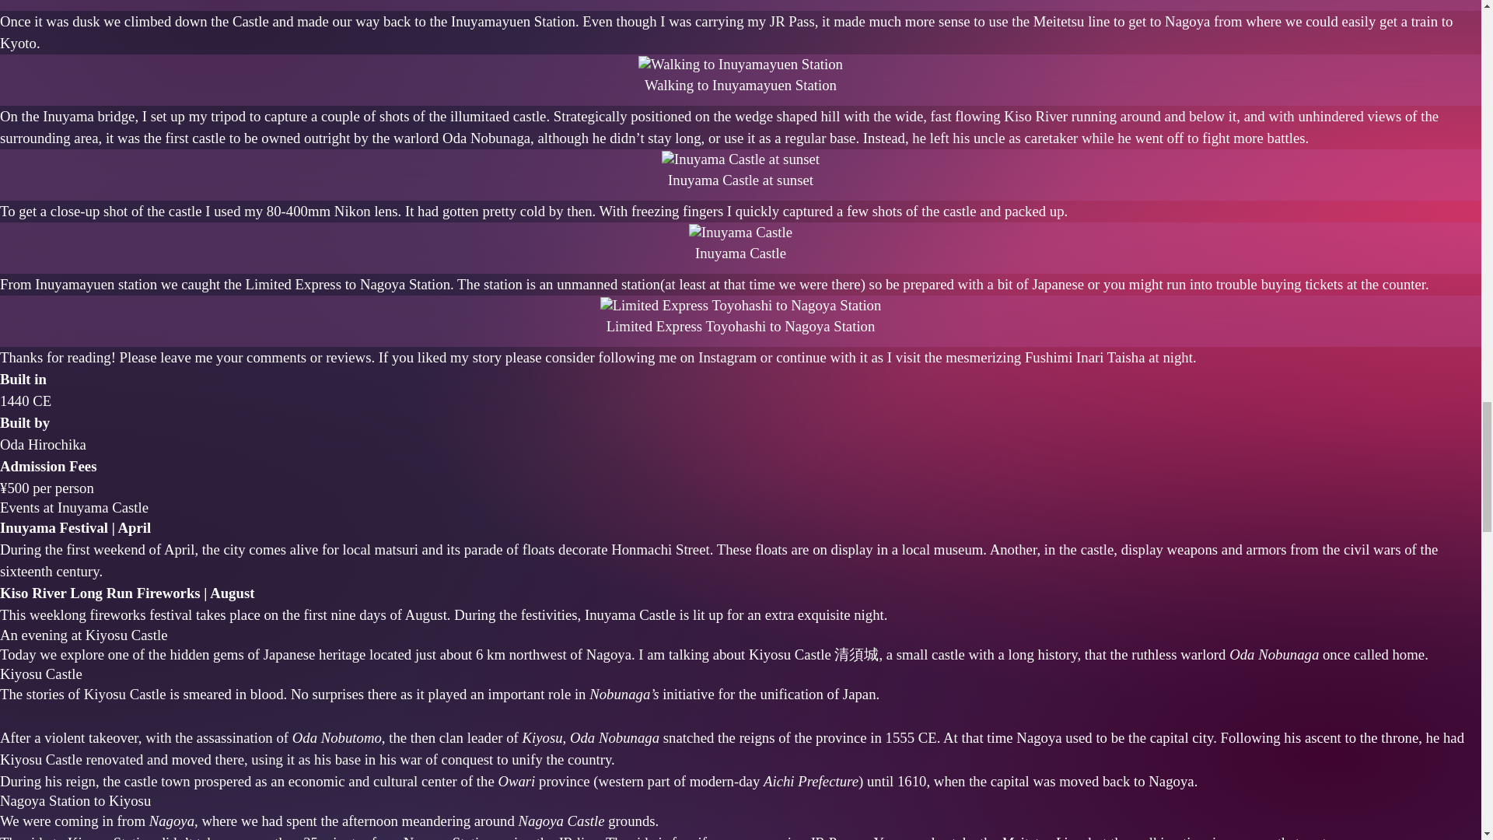  Describe the element at coordinates (728, 357) in the screenshot. I see `Instagram` at that location.